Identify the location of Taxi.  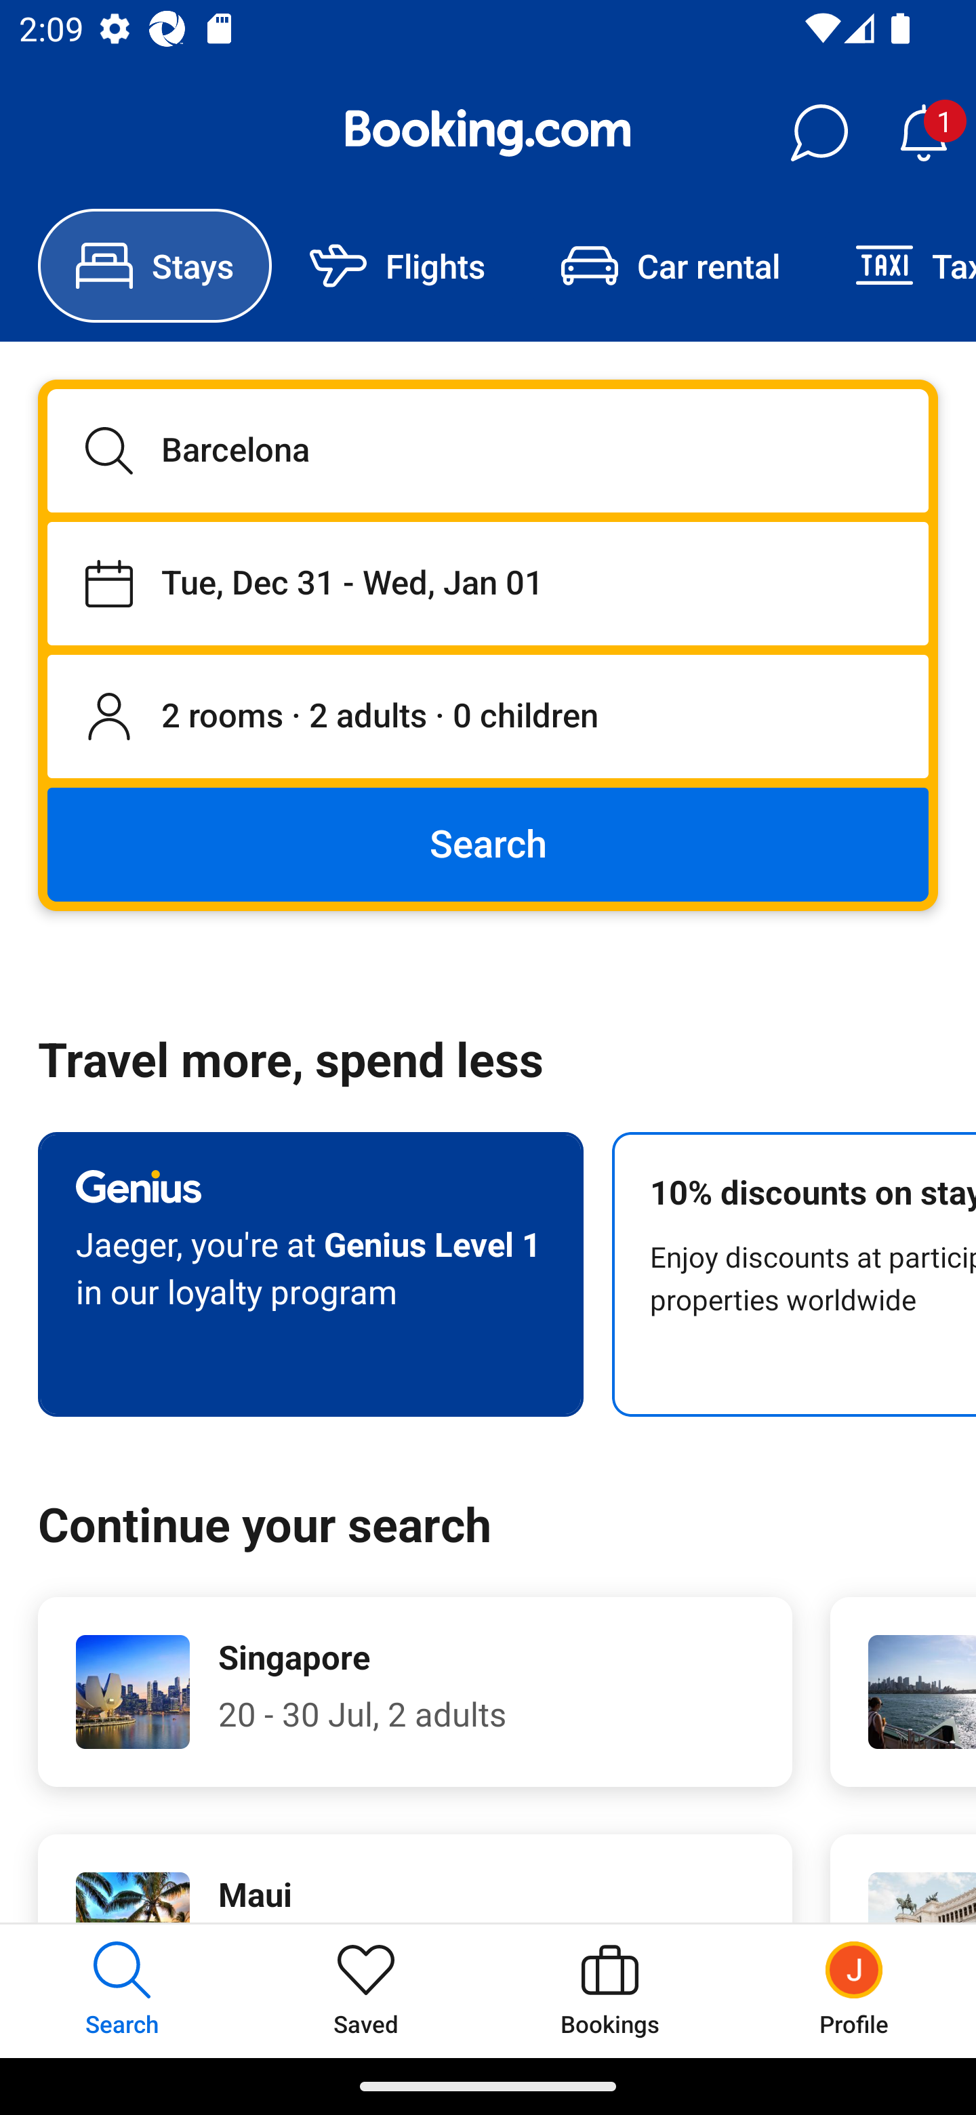
(897, 266).